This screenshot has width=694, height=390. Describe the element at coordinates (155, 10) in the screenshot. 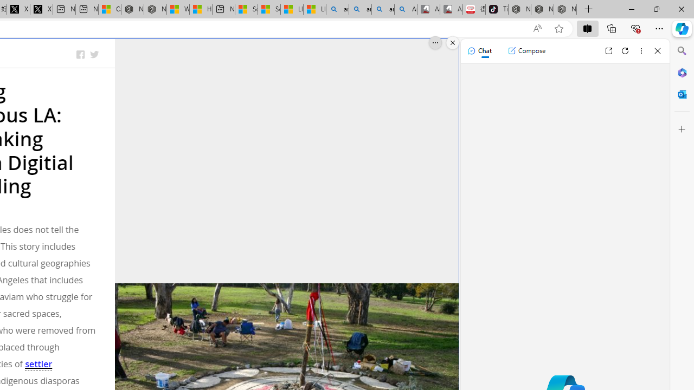

I see `Nordace - Summer Adventures 2024` at that location.